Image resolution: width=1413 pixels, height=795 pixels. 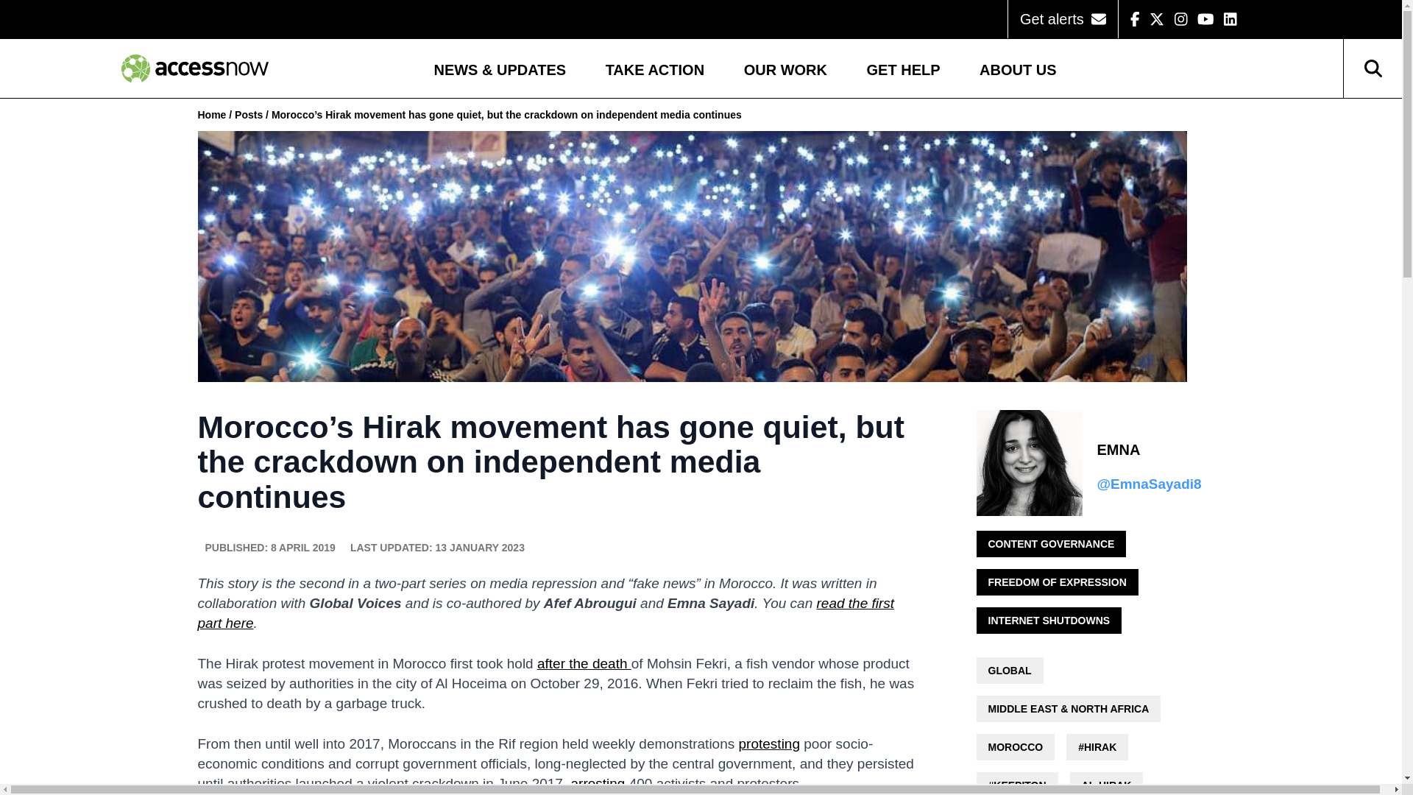 I want to click on Emna, so click(x=1148, y=451).